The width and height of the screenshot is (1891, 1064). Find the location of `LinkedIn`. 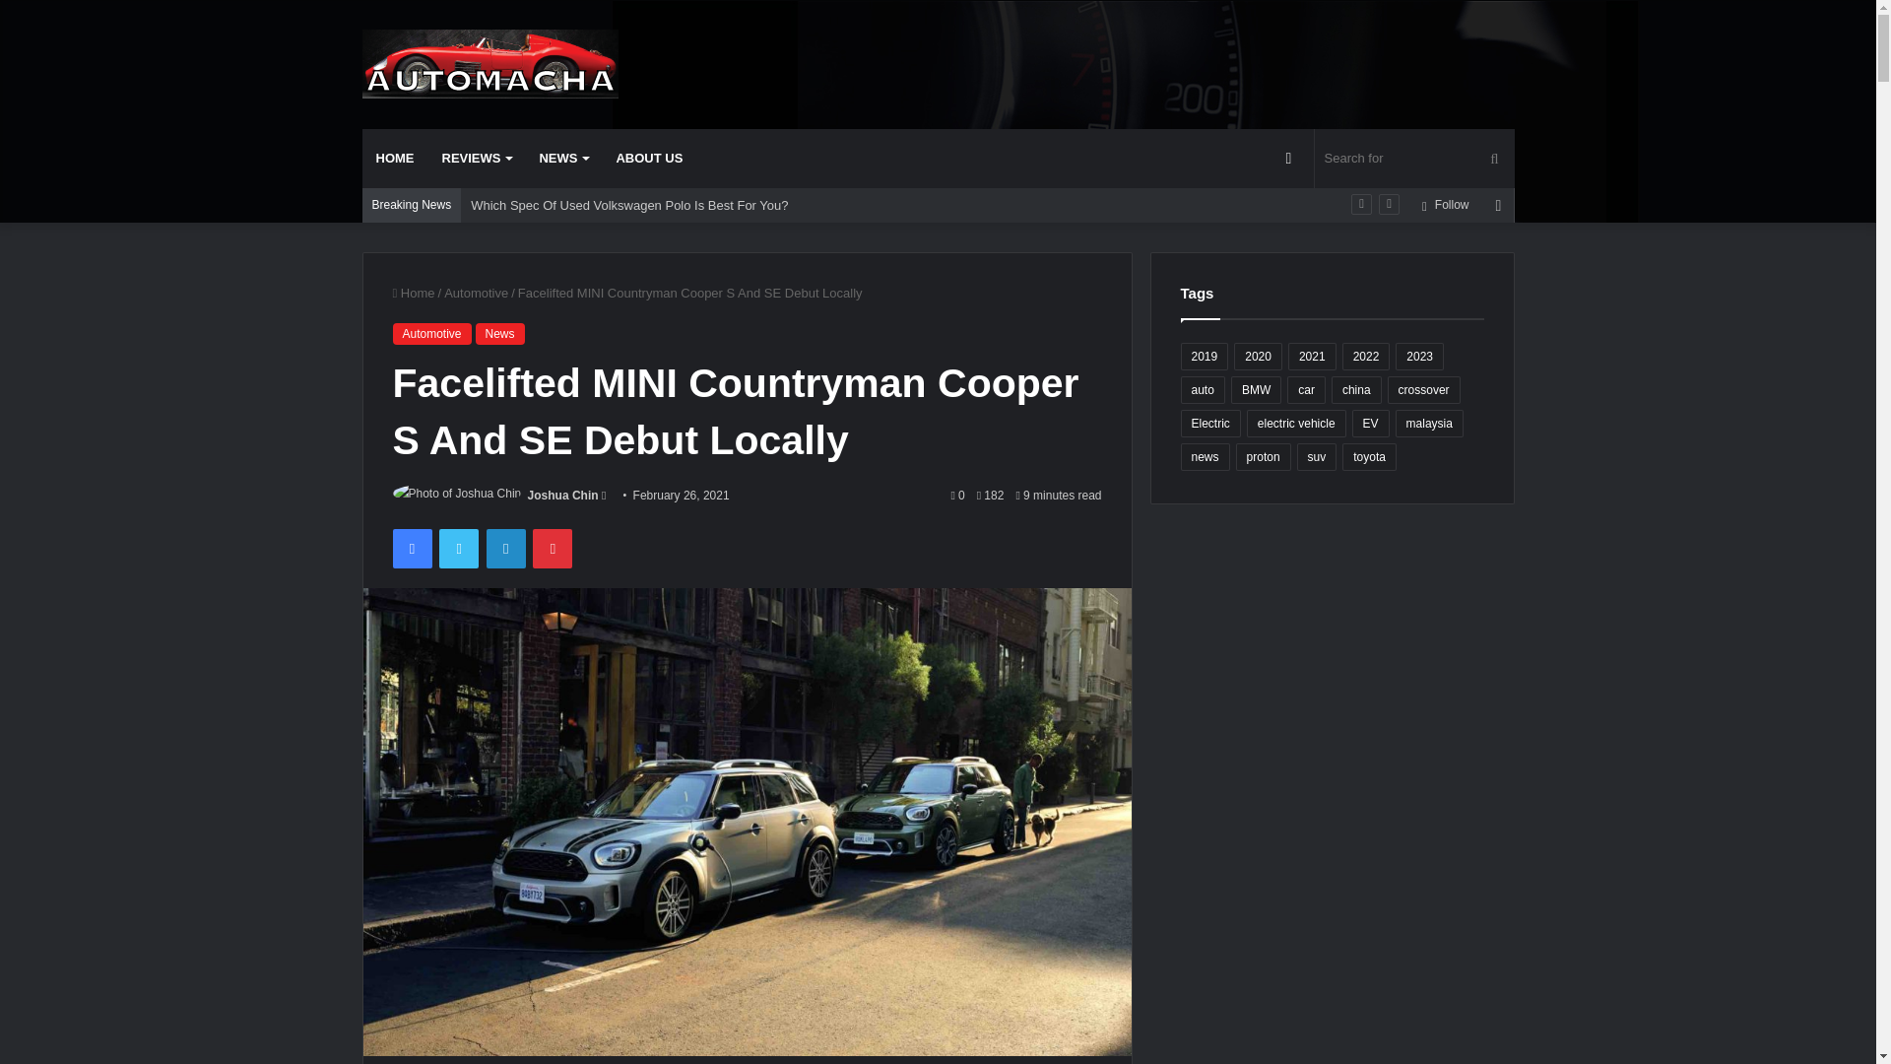

LinkedIn is located at coordinates (505, 548).